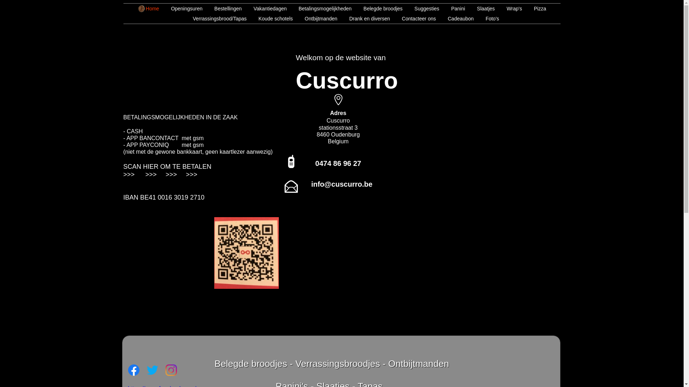 The height and width of the screenshot is (387, 689). What do you see at coordinates (342, 185) in the screenshot?
I see `info@cuscurro.be` at bounding box center [342, 185].